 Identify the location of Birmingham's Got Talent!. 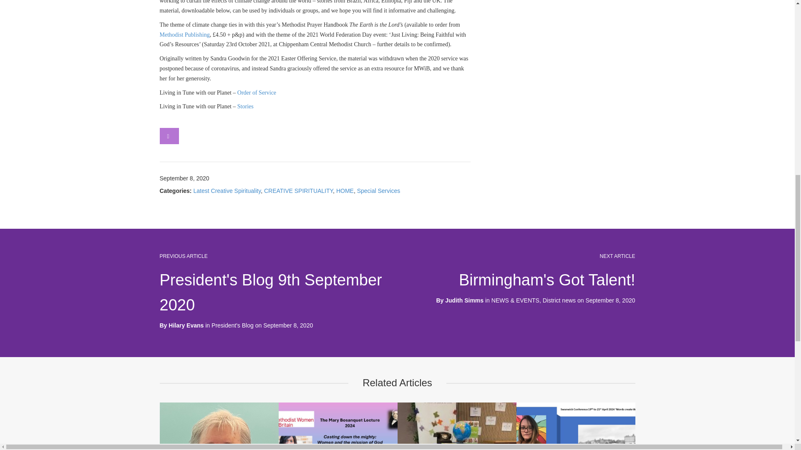
(547, 280).